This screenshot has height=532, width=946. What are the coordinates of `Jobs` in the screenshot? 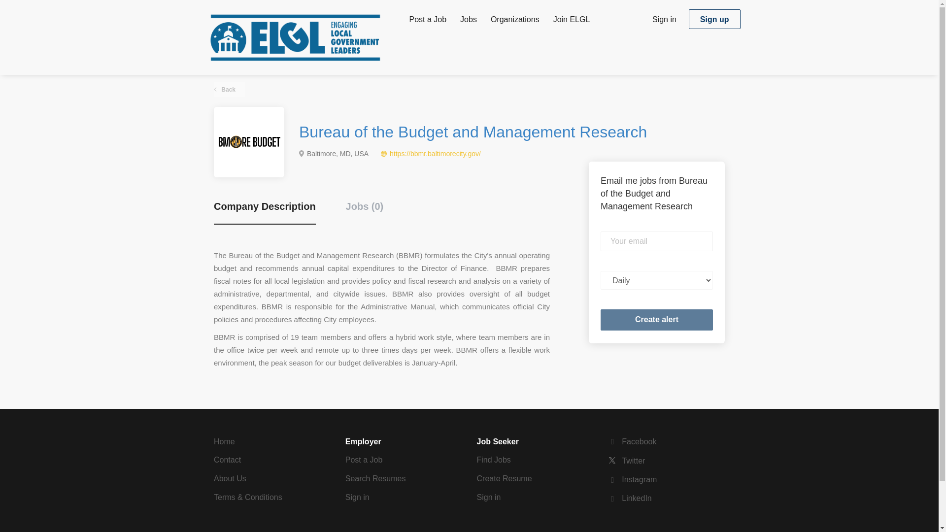 It's located at (468, 21).